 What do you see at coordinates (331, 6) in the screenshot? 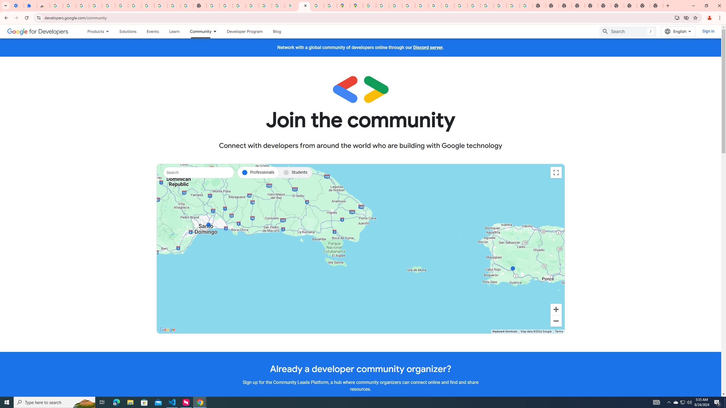
I see `Safety in Our Products - Google Safety Center` at bounding box center [331, 6].